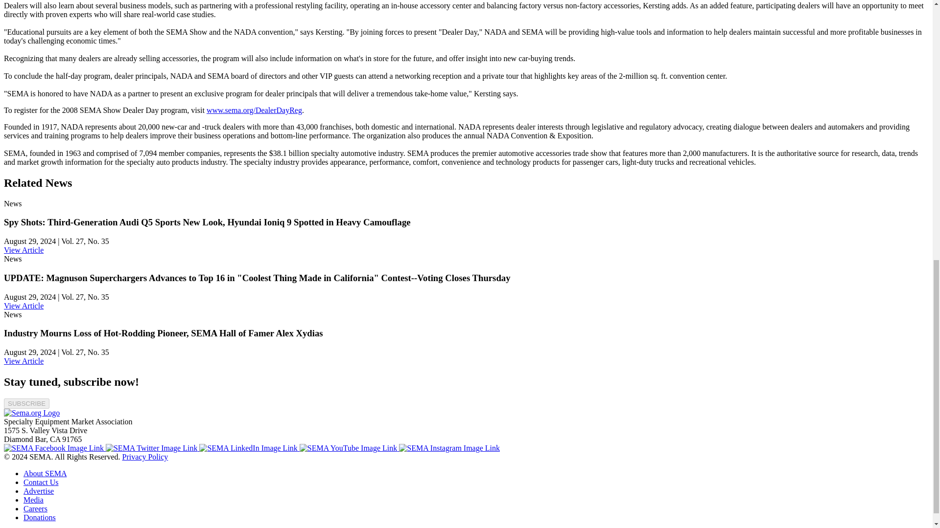 Image resolution: width=940 pixels, height=528 pixels. Describe the element at coordinates (23, 250) in the screenshot. I see `View Article` at that location.